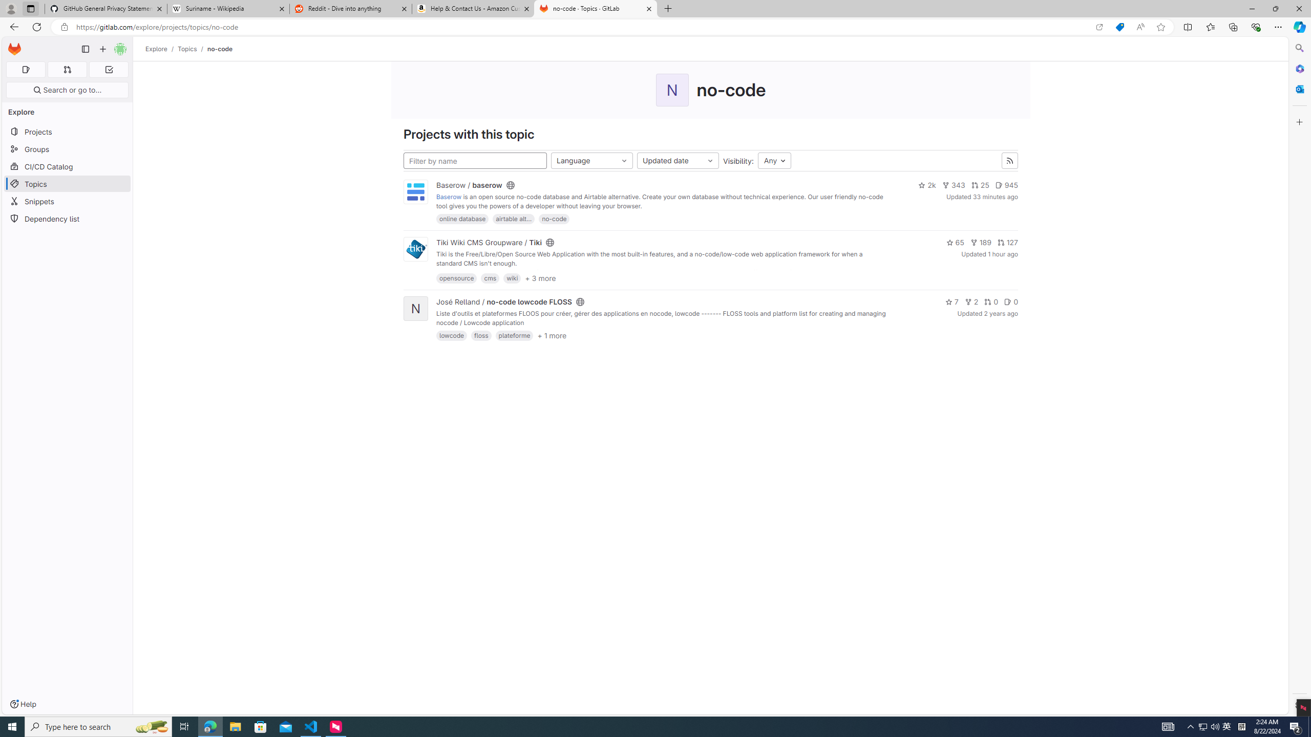 Image resolution: width=1311 pixels, height=737 pixels. What do you see at coordinates (469, 185) in the screenshot?
I see `Baserow / baserow` at bounding box center [469, 185].